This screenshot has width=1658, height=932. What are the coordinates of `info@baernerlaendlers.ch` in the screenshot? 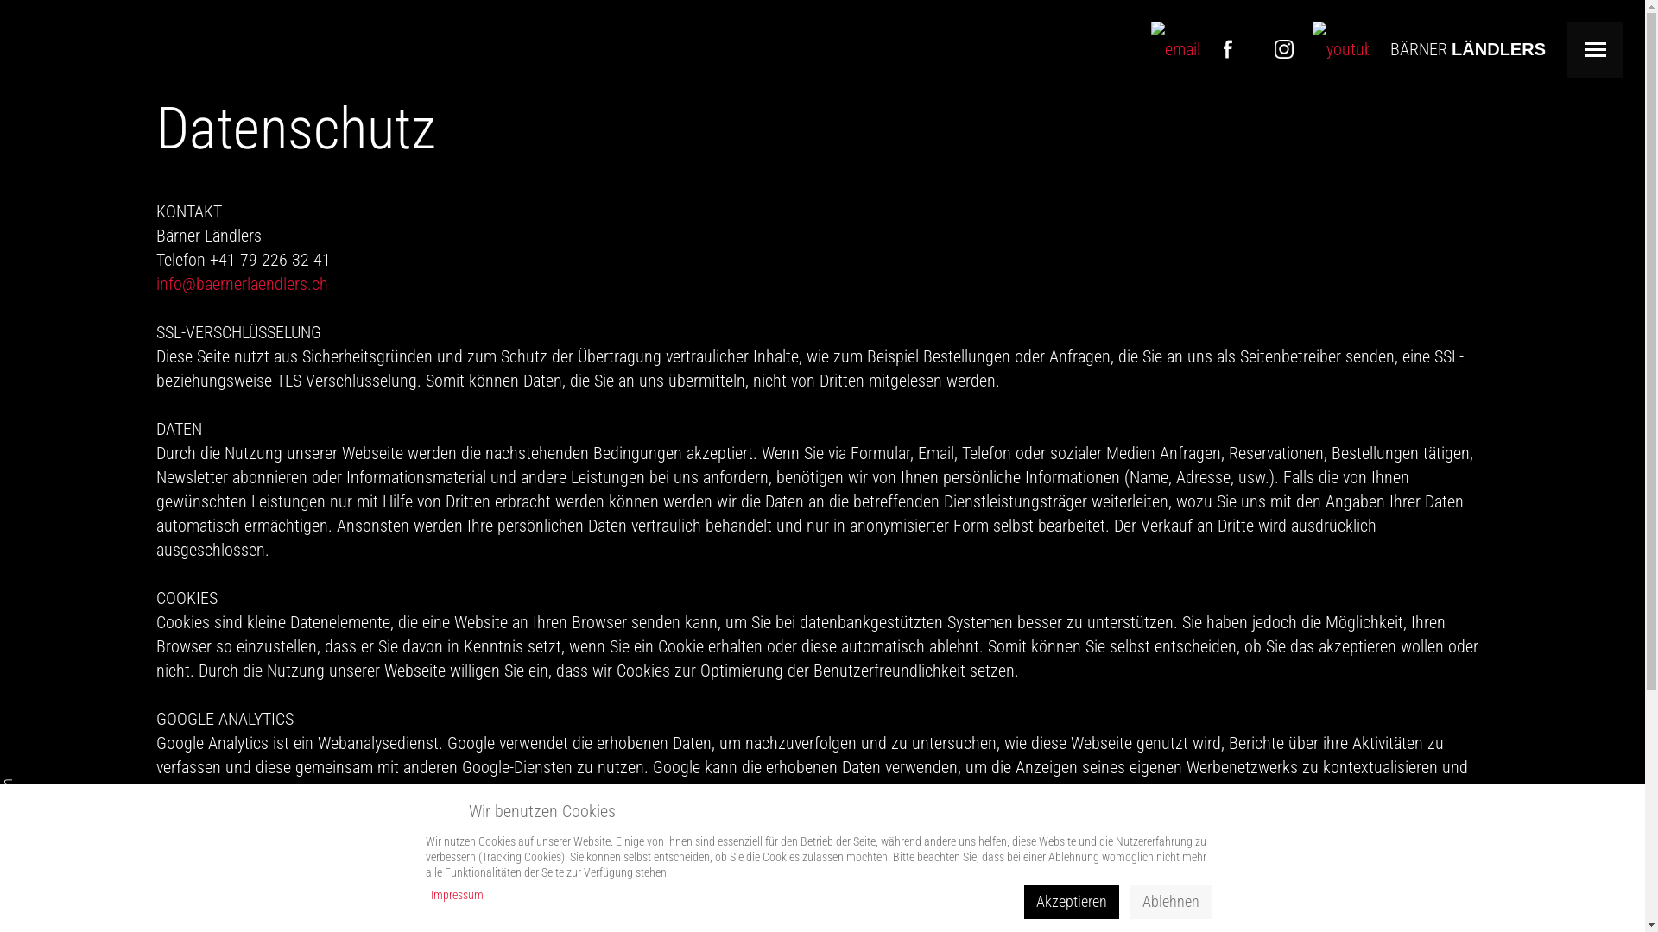 It's located at (242, 284).